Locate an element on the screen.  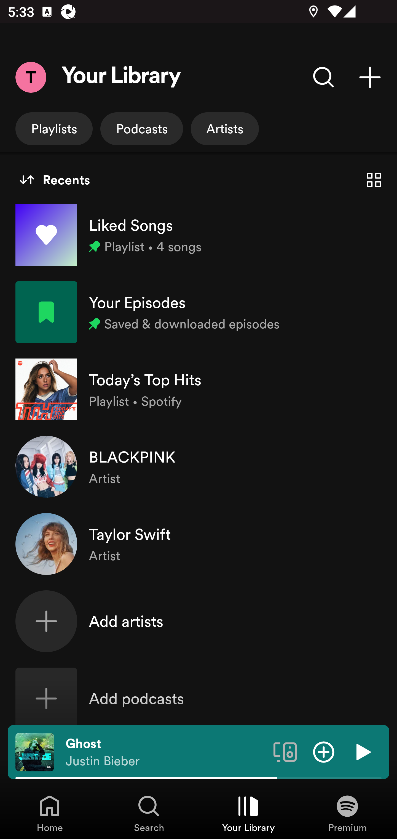
Create playlist is located at coordinates (370, 77).